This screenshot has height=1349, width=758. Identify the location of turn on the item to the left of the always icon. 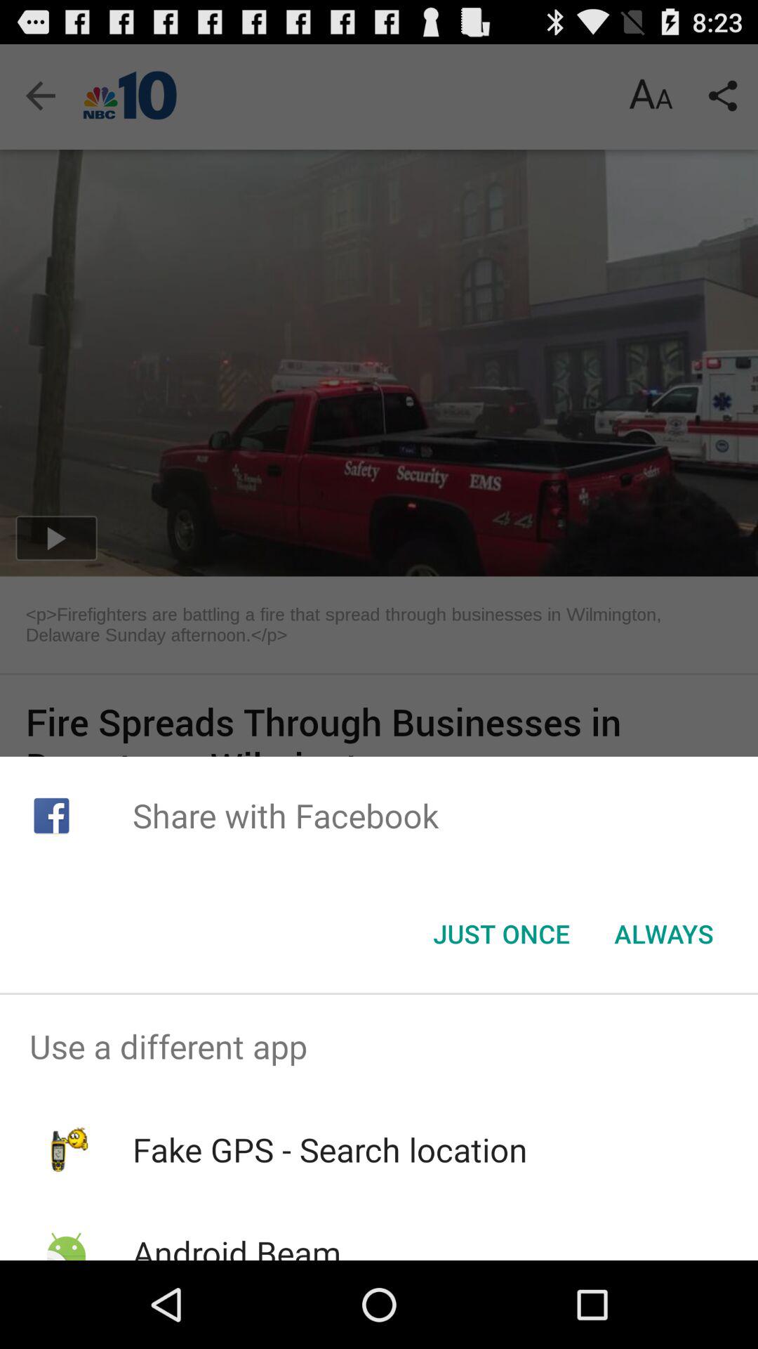
(501, 934).